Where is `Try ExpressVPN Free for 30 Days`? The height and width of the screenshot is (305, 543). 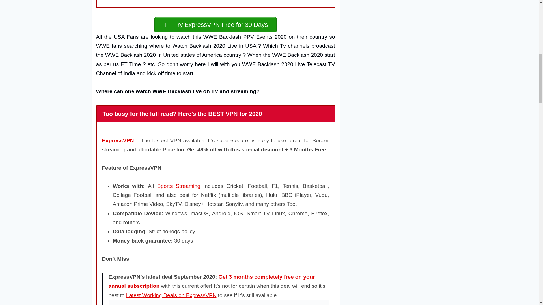 Try ExpressVPN Free for 30 Days is located at coordinates (215, 25).